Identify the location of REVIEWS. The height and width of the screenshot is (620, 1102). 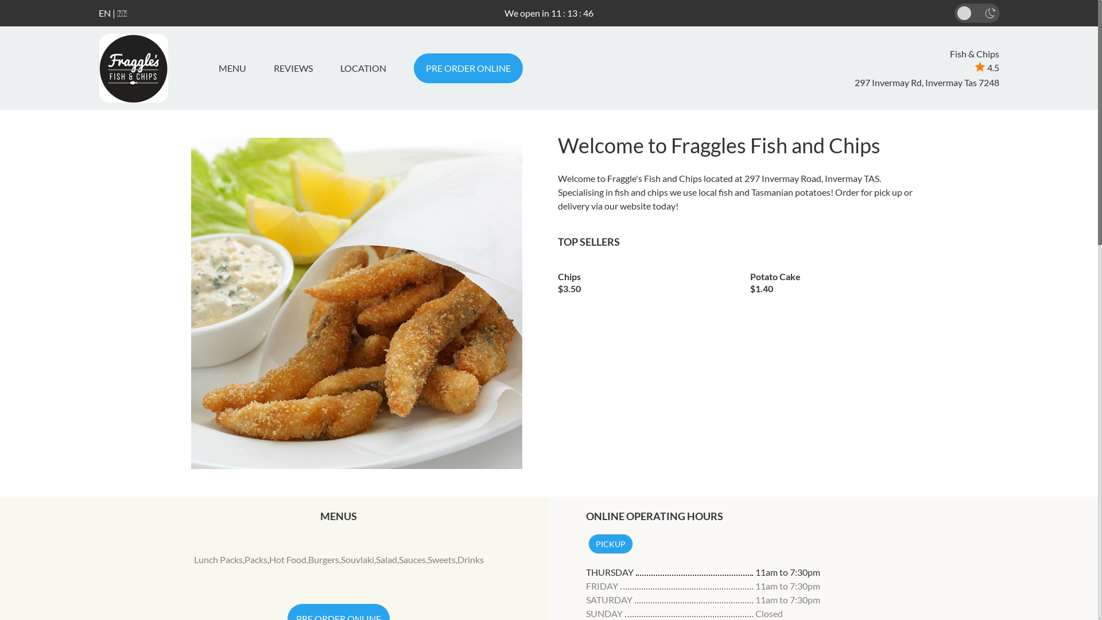
(293, 68).